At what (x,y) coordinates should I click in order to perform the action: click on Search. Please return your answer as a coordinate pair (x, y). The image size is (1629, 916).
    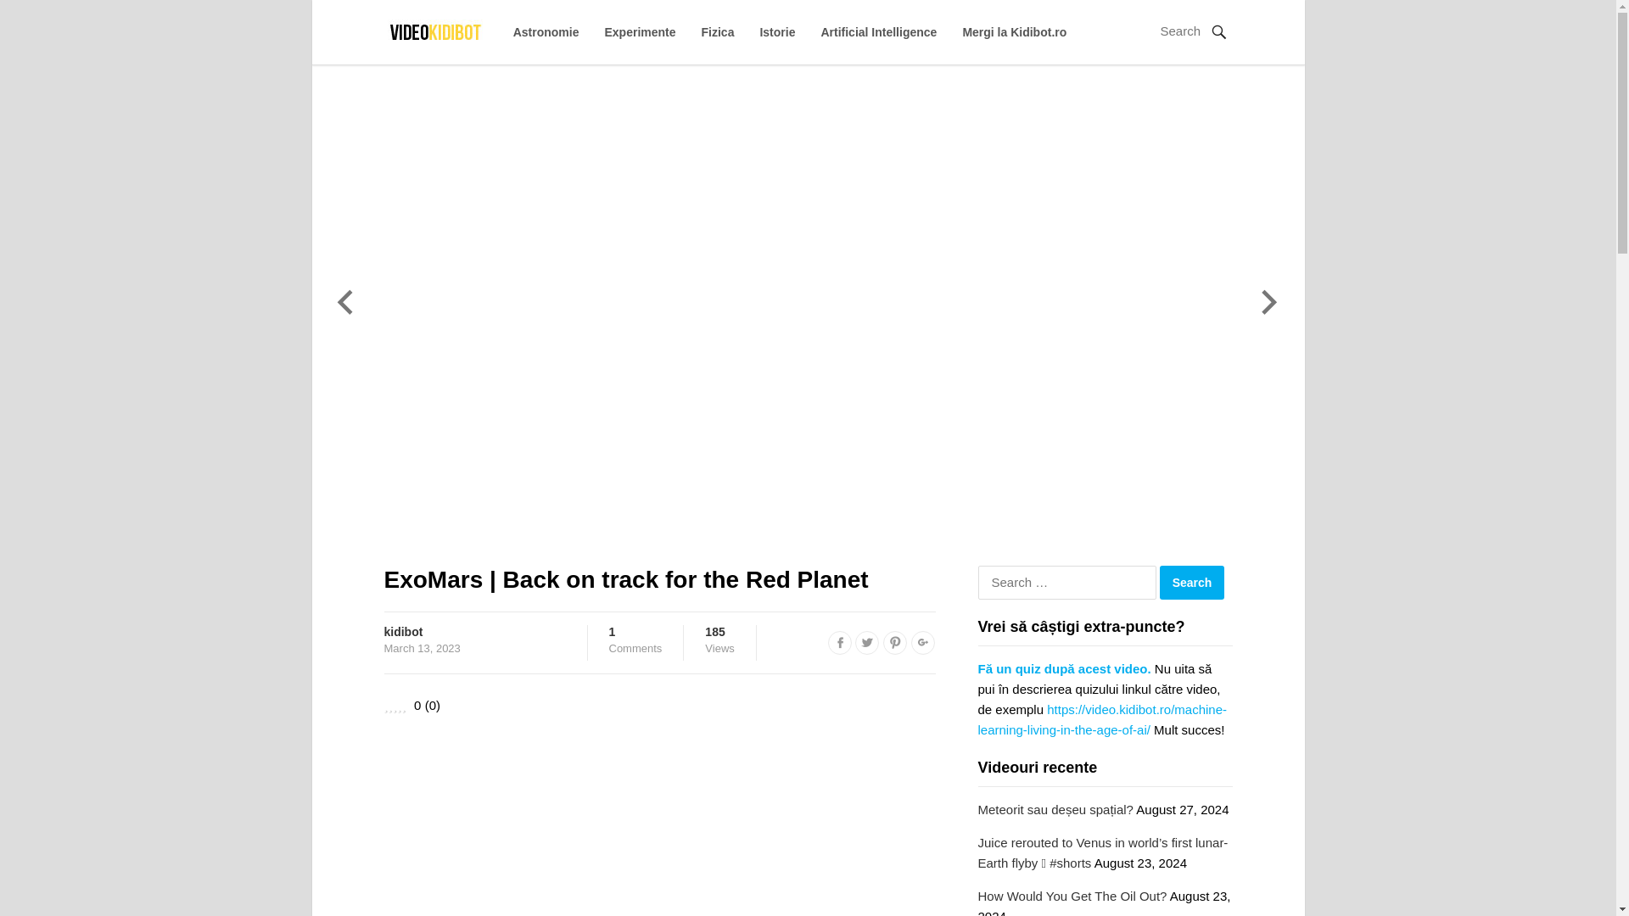
    Looking at the image, I should click on (894, 643).